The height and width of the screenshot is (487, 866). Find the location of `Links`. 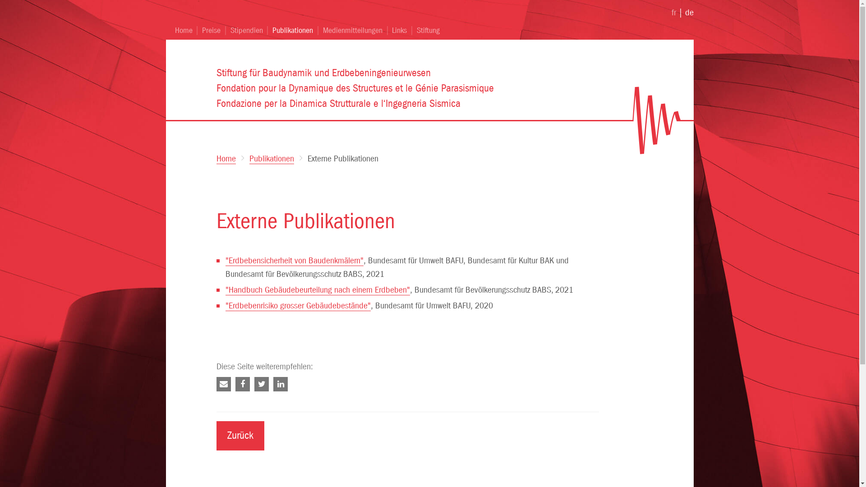

Links is located at coordinates (400, 31).